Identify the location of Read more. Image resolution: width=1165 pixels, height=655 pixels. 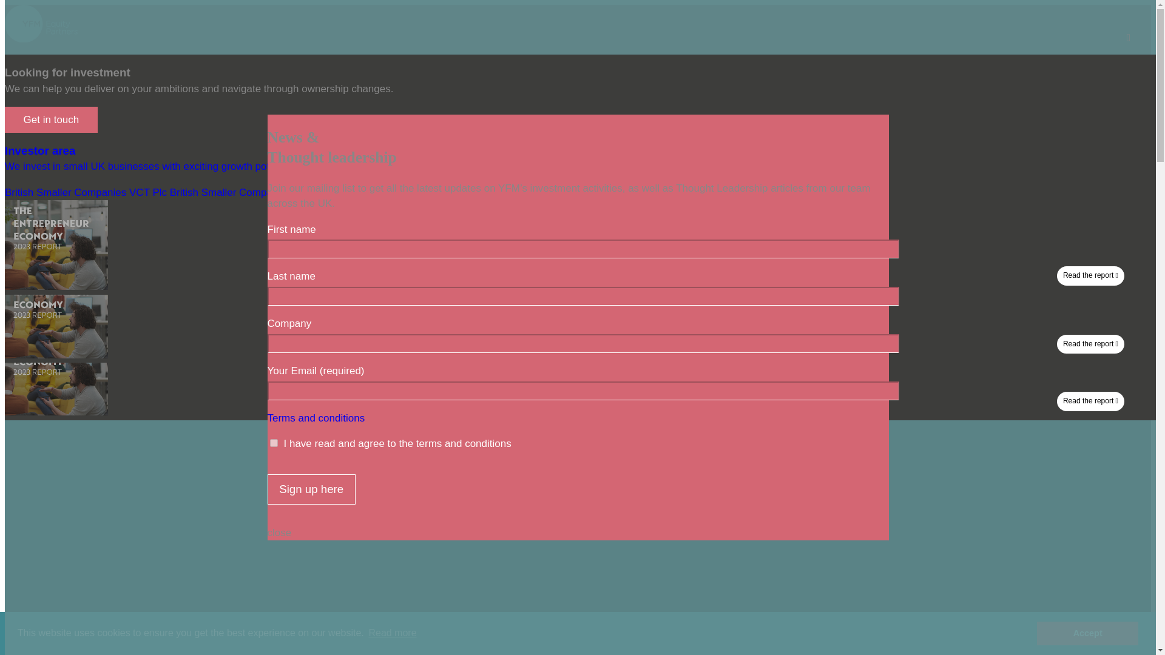
(392, 633).